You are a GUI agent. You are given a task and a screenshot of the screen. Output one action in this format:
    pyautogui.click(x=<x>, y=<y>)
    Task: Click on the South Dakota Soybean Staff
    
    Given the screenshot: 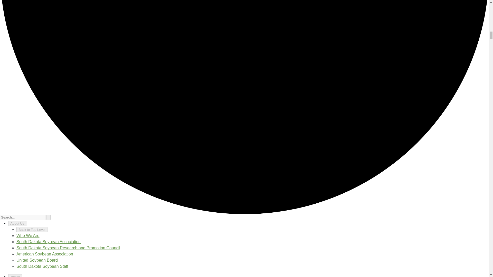 What is the action you would take?
    pyautogui.click(x=42, y=266)
    